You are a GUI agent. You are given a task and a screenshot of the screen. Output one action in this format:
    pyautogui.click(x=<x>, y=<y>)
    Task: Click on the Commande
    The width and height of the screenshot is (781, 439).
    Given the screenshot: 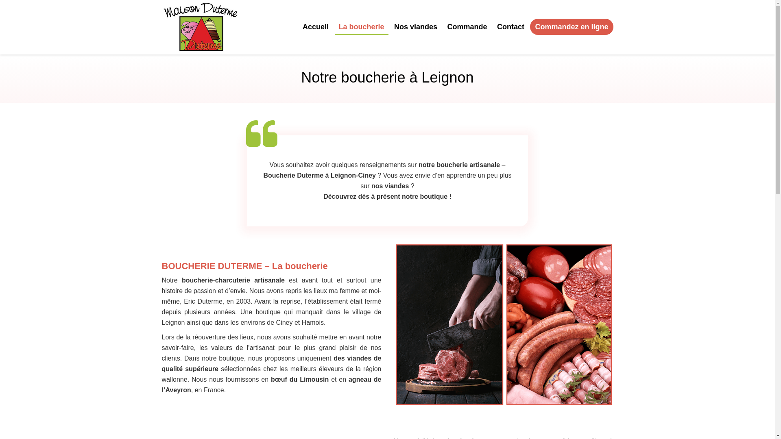 What is the action you would take?
    pyautogui.click(x=467, y=27)
    